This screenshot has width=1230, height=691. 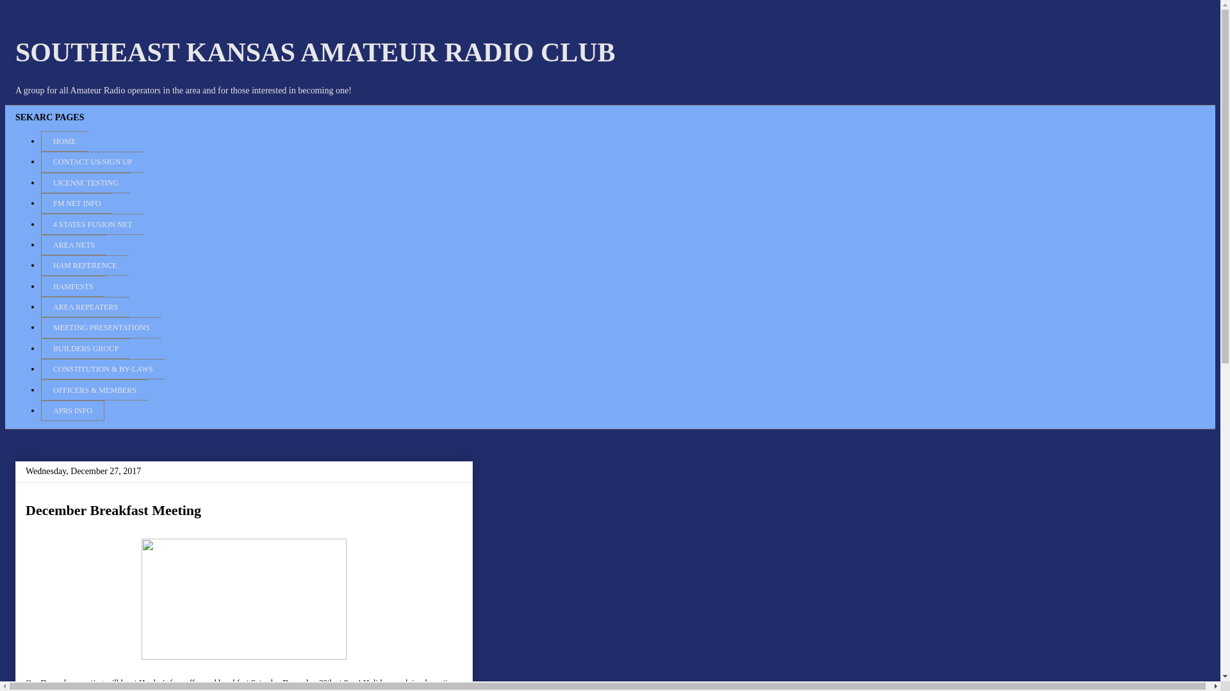 What do you see at coordinates (315, 52) in the screenshot?
I see `SOUTHEAST KANSAS AMATEUR RADIO CLUB` at bounding box center [315, 52].